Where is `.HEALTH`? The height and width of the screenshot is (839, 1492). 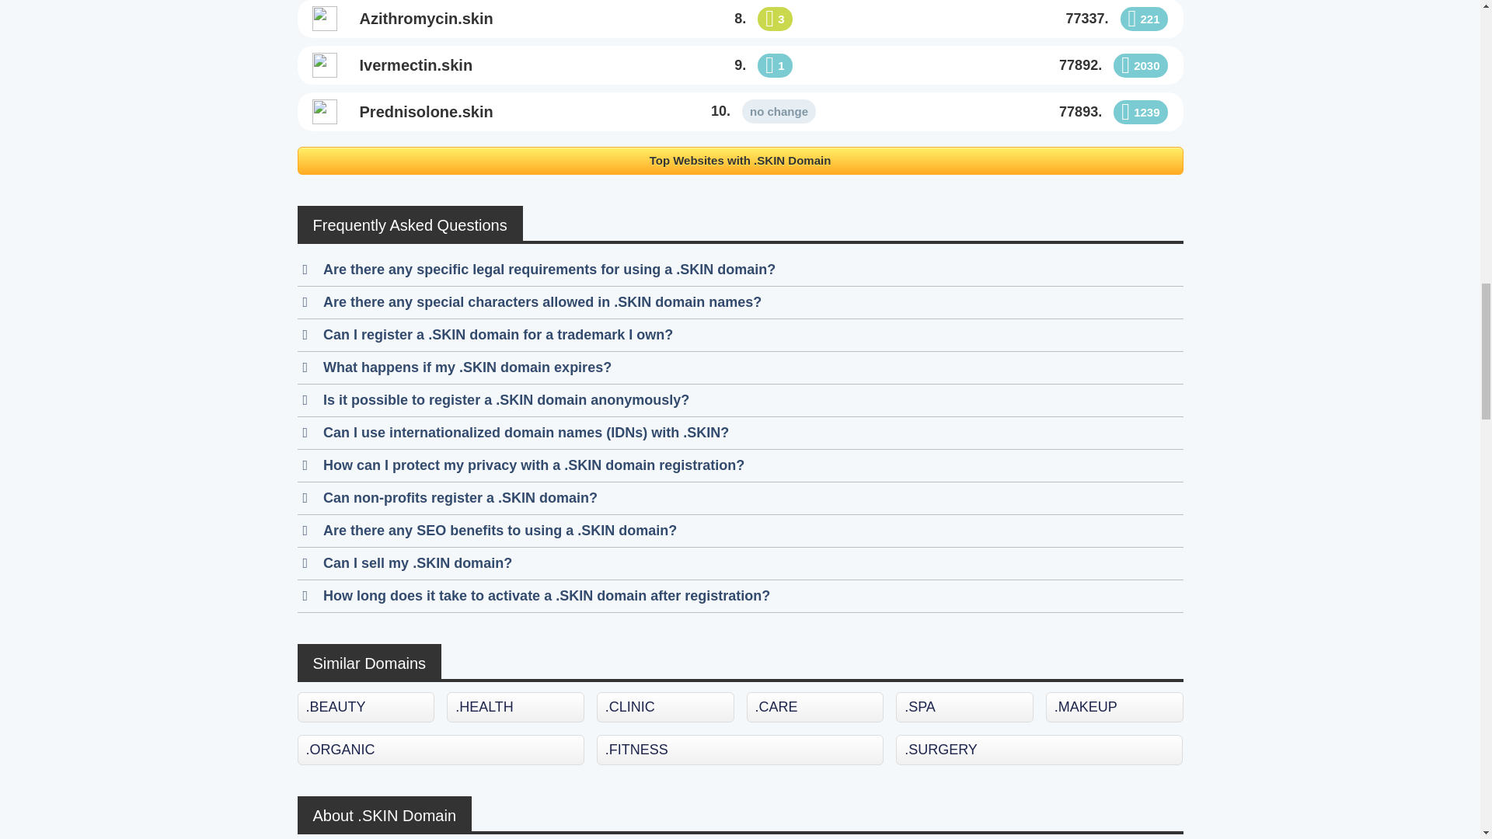 .HEALTH is located at coordinates (515, 707).